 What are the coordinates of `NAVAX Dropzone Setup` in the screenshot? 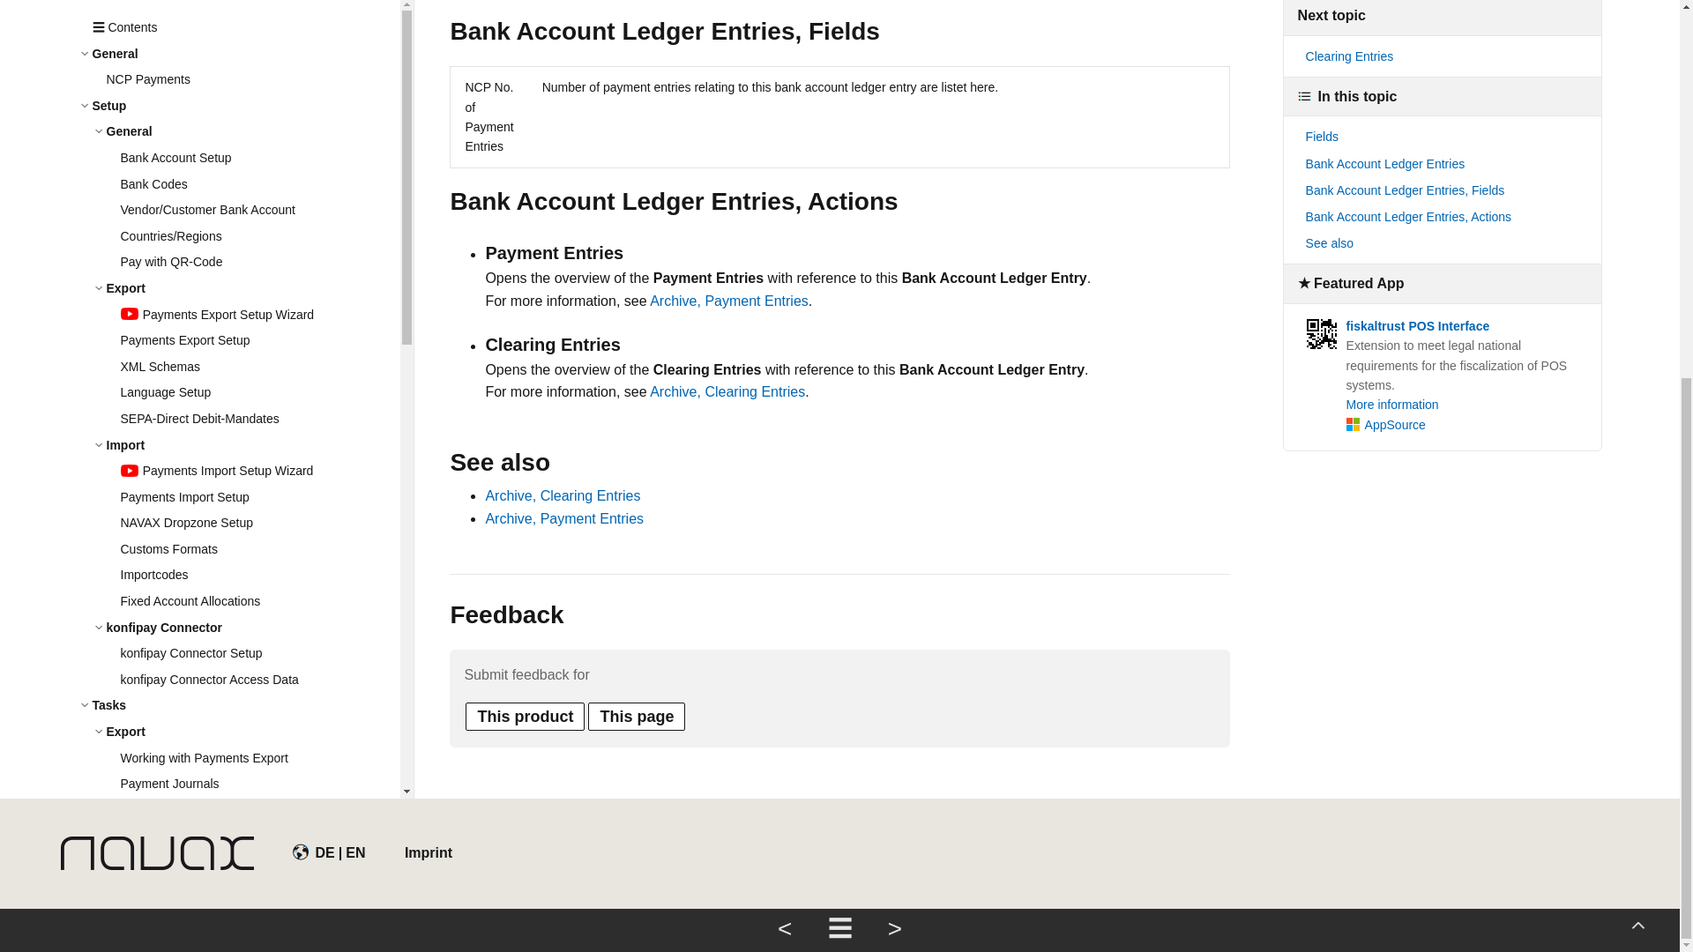 It's located at (259, 13).